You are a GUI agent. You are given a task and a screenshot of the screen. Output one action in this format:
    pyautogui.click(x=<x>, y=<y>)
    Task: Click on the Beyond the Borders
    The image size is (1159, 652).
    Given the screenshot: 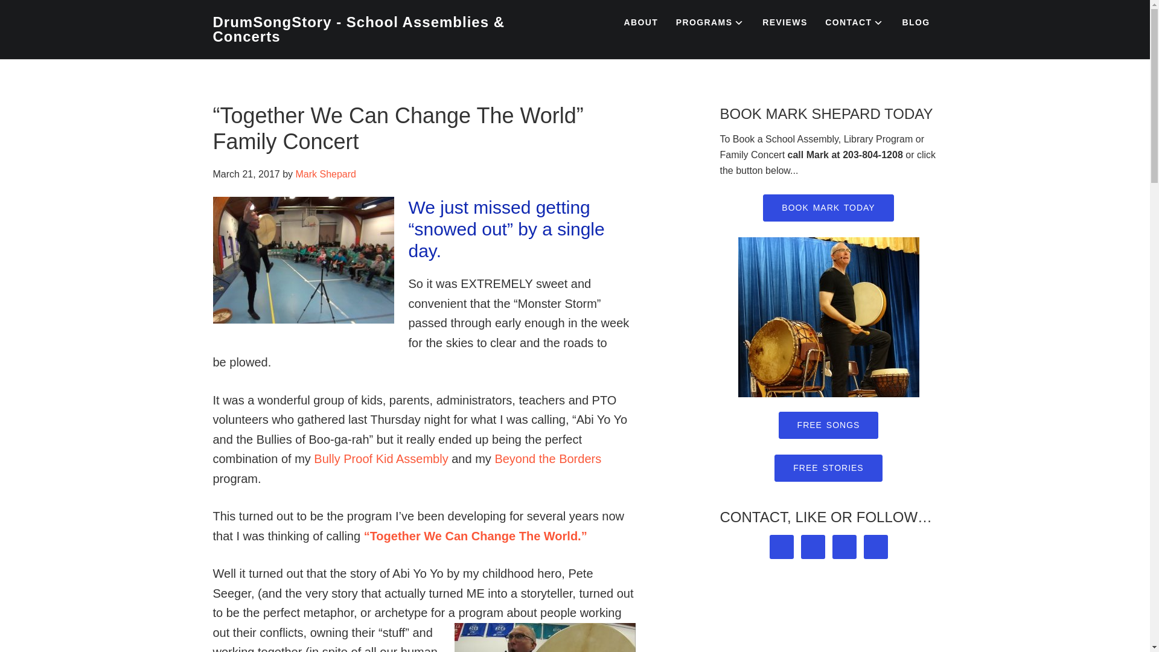 What is the action you would take?
    pyautogui.click(x=548, y=459)
    